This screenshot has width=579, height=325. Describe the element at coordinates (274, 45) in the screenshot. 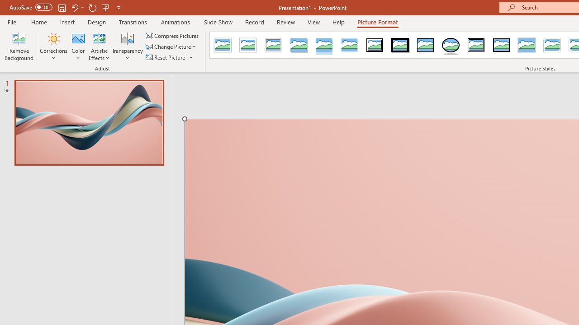

I see `Metal Frame` at that location.